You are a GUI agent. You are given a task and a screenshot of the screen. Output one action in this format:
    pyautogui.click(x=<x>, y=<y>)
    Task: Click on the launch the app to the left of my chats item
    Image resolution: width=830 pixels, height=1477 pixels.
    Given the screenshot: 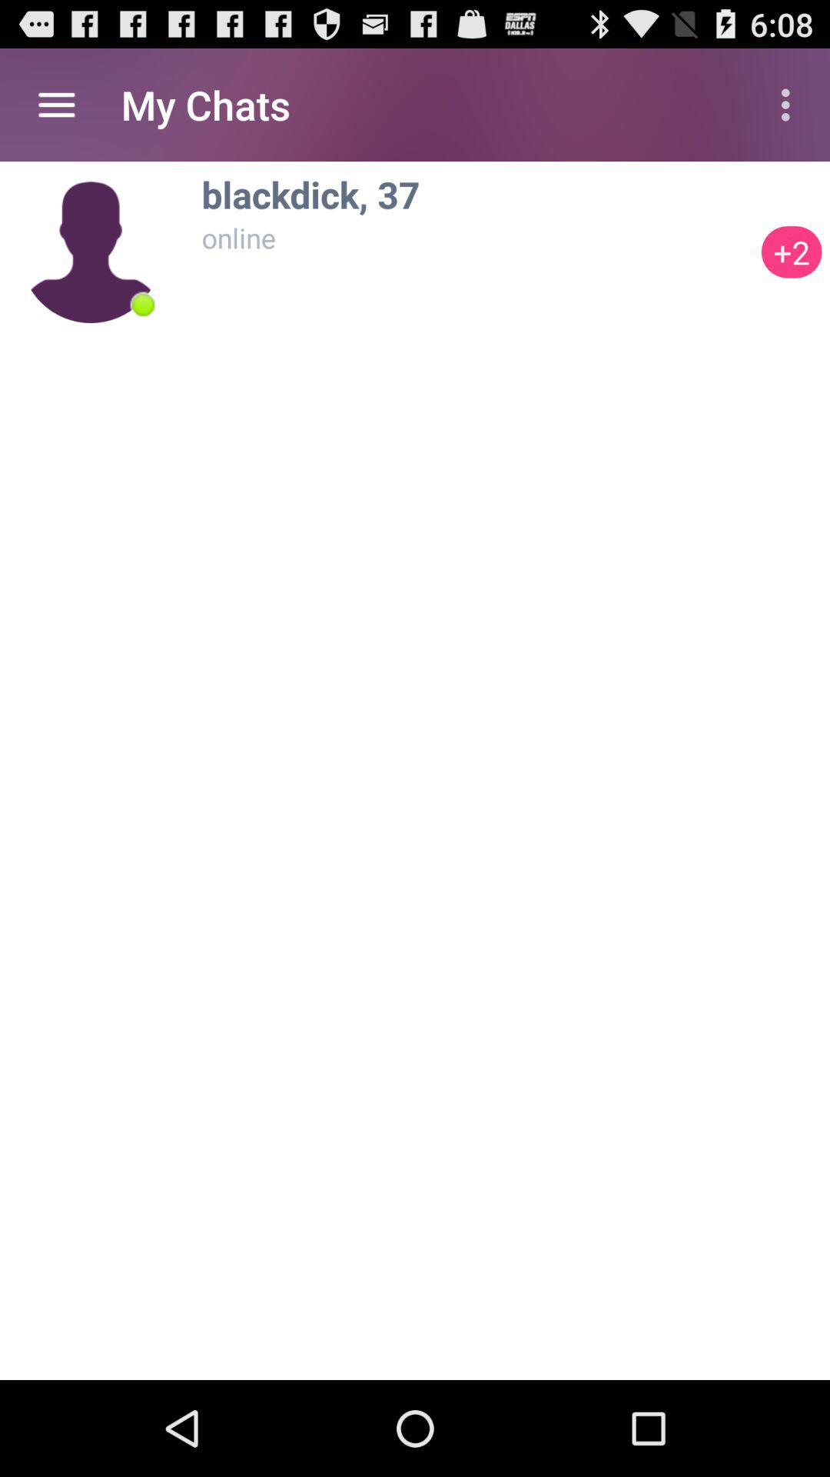 What is the action you would take?
    pyautogui.click(x=56, y=105)
    